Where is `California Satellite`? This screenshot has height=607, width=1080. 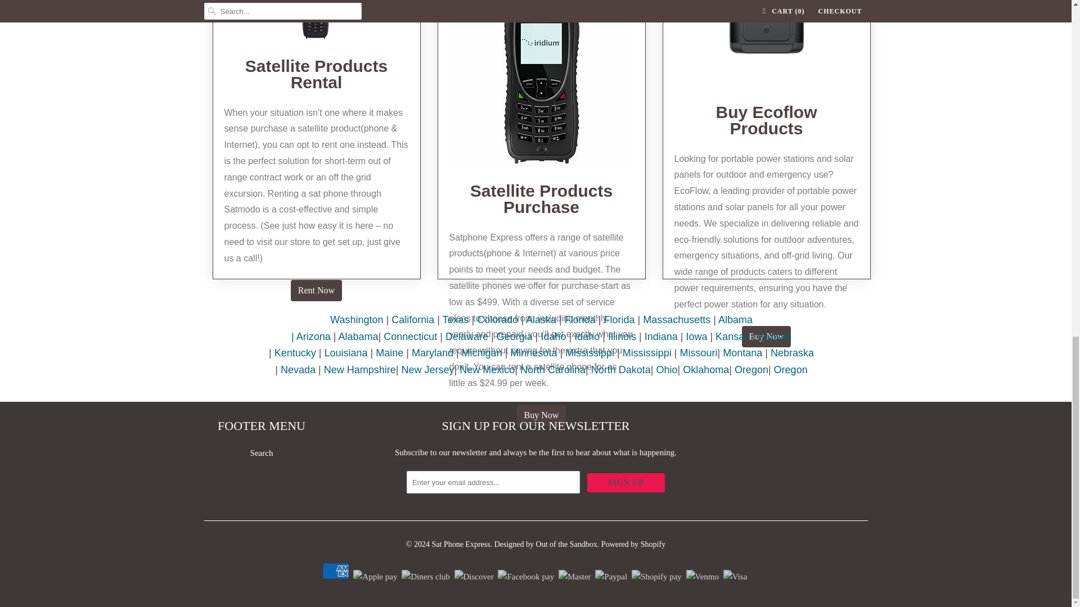 California Satellite is located at coordinates (412, 319).